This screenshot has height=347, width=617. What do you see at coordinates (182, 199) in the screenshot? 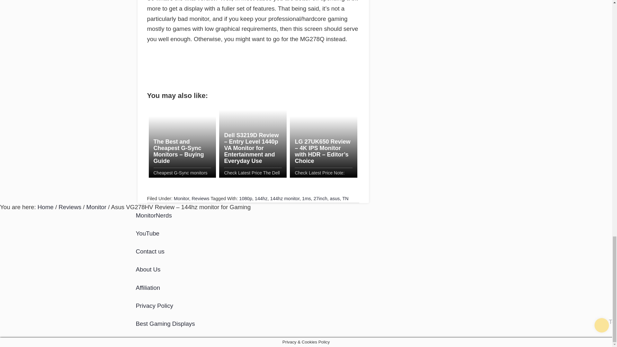
I see `Monitor` at bounding box center [182, 199].